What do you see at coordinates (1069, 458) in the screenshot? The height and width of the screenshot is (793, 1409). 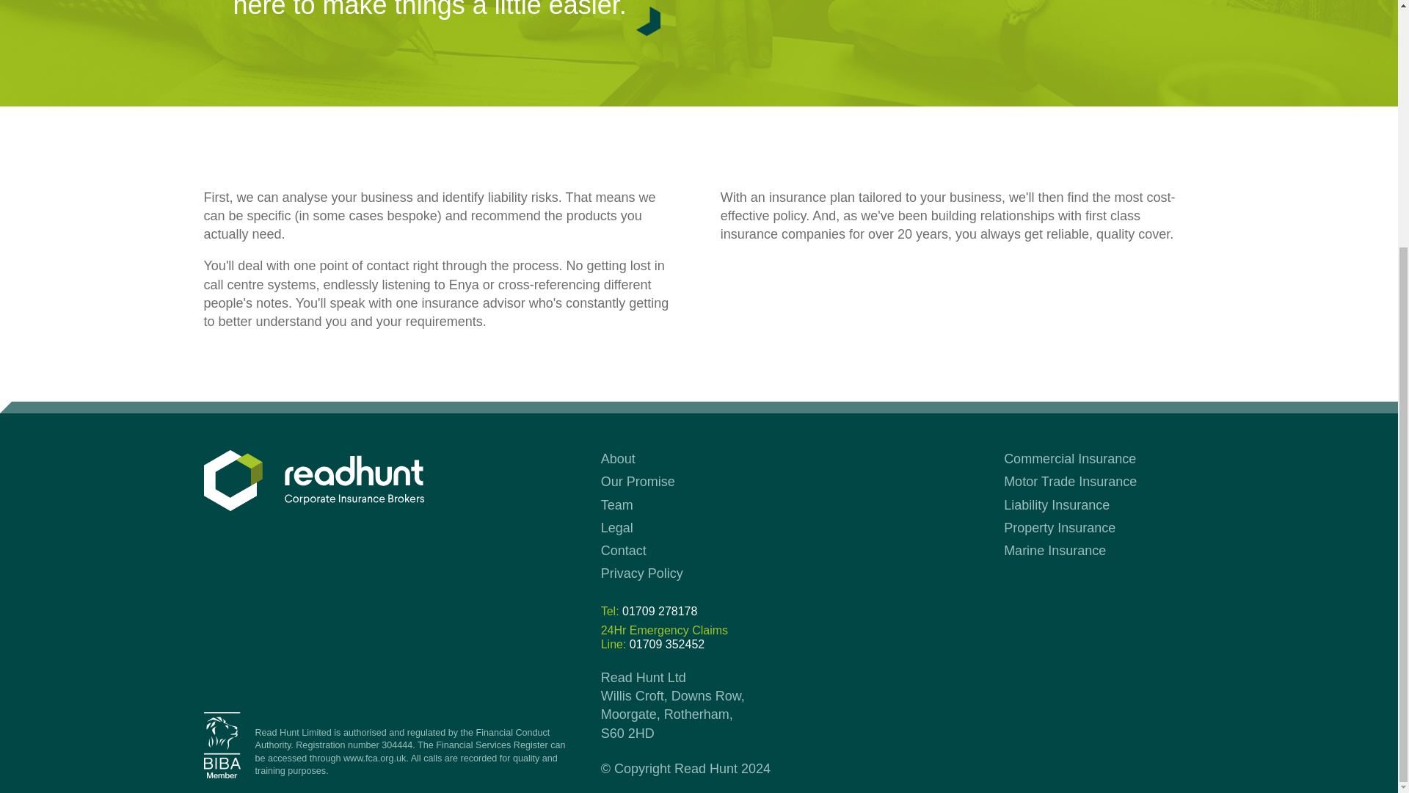 I see `Commercial Insurance` at bounding box center [1069, 458].